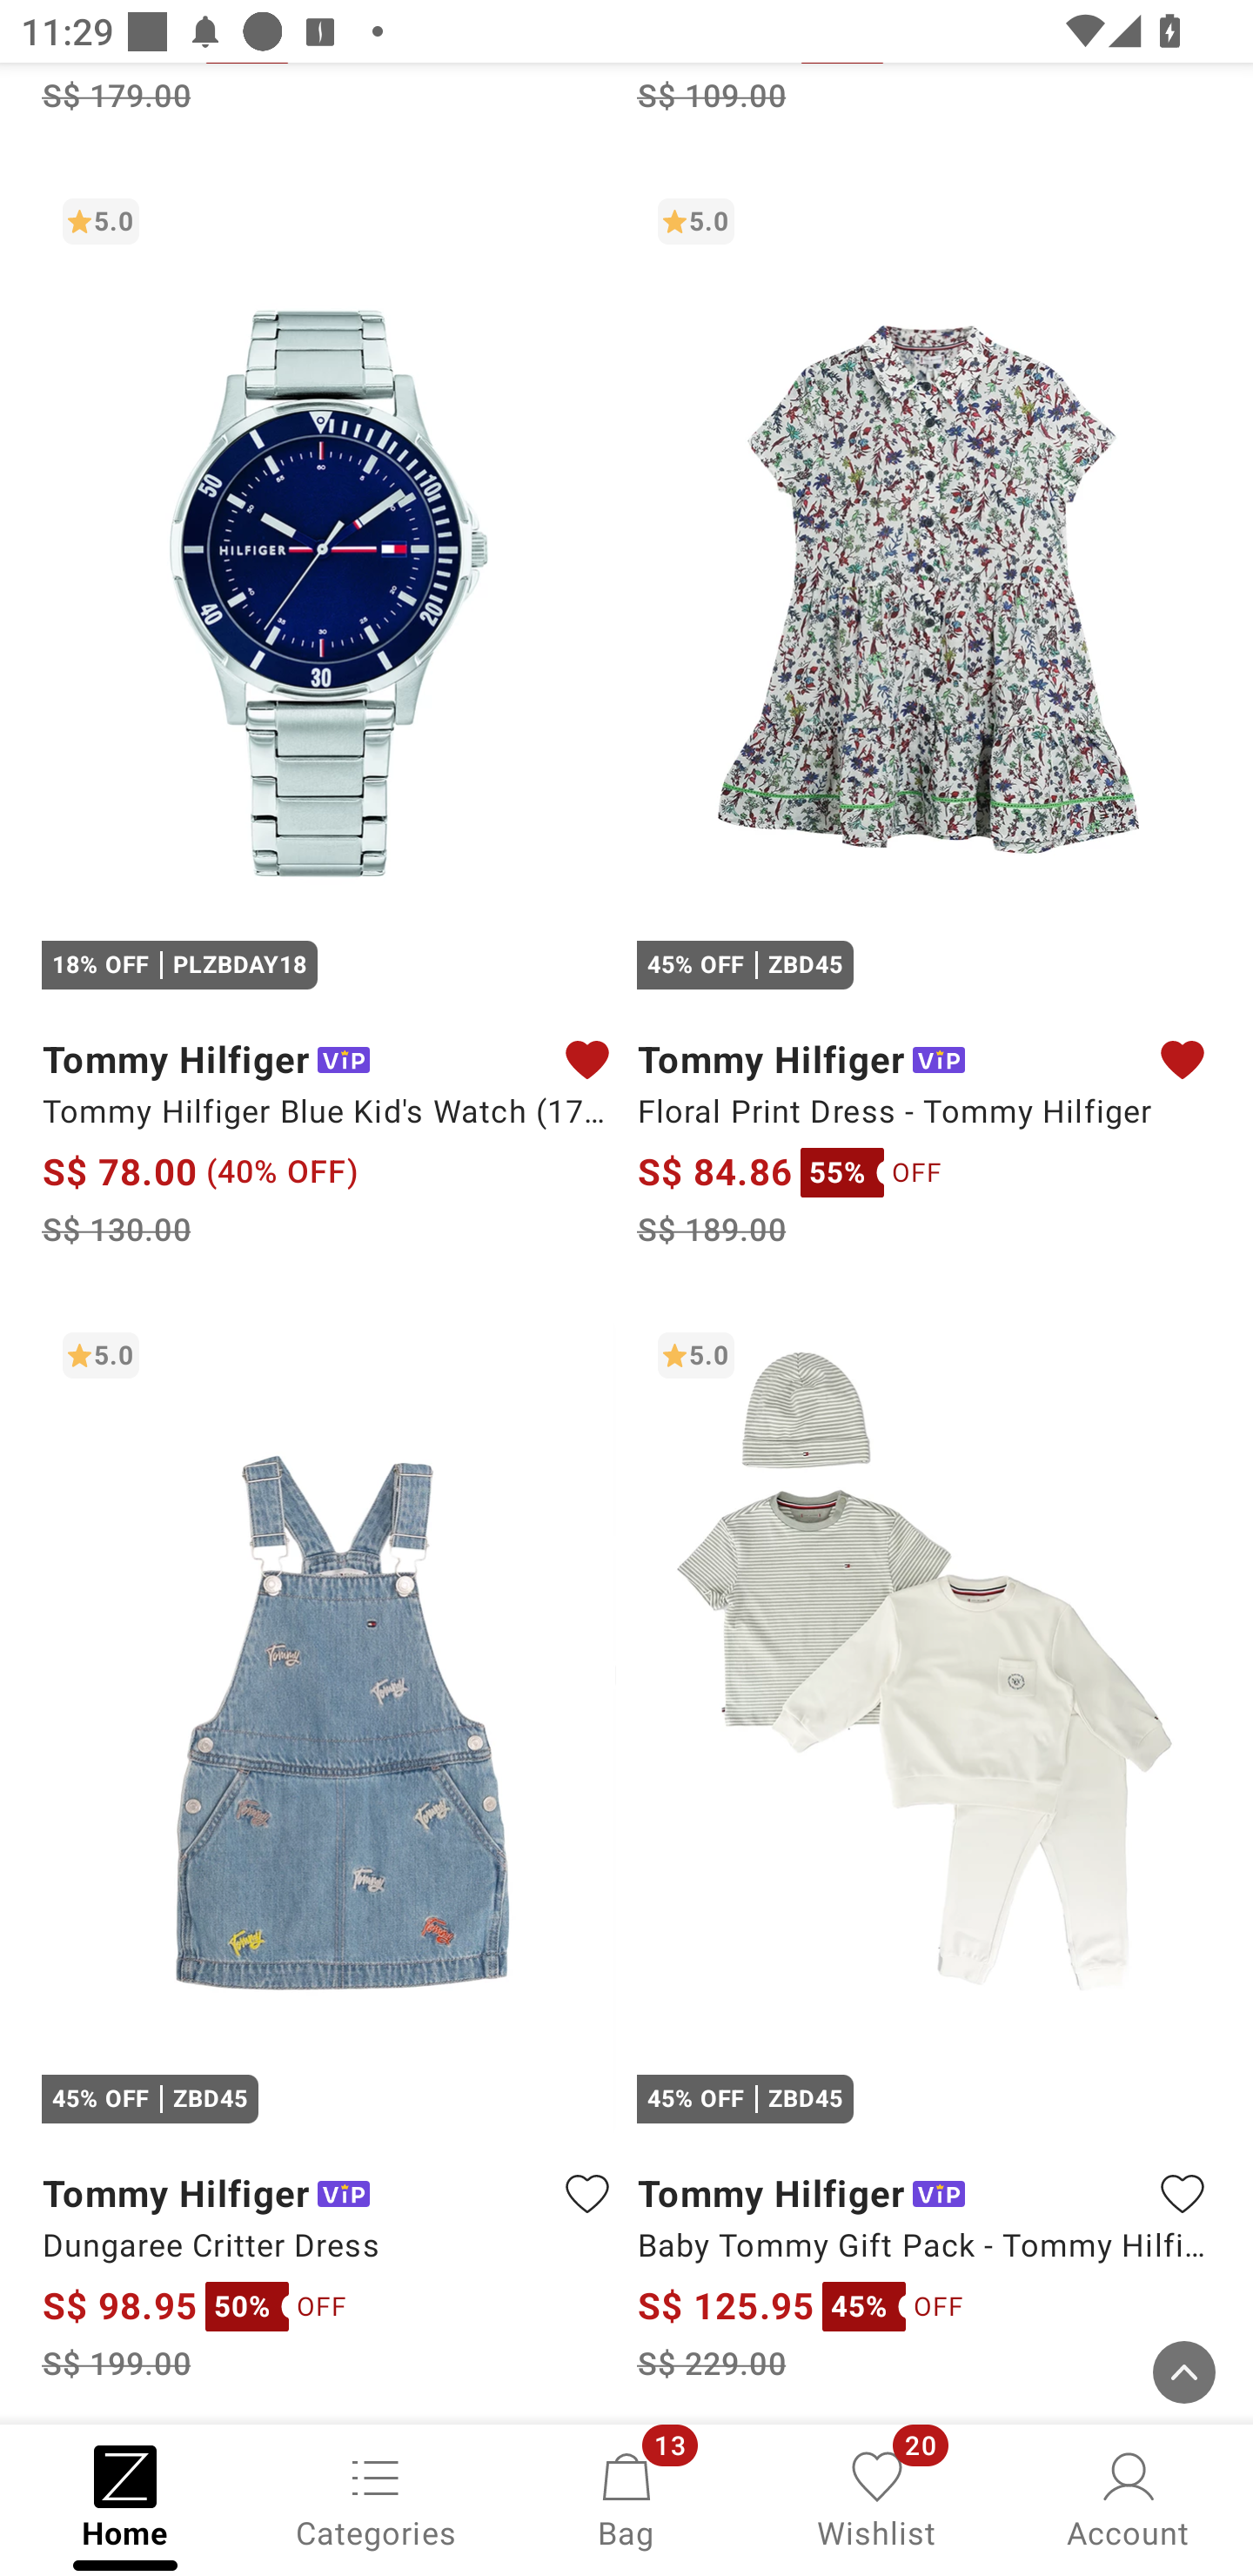 Image resolution: width=1253 pixels, height=2576 pixels. I want to click on Account, so click(1128, 2498).